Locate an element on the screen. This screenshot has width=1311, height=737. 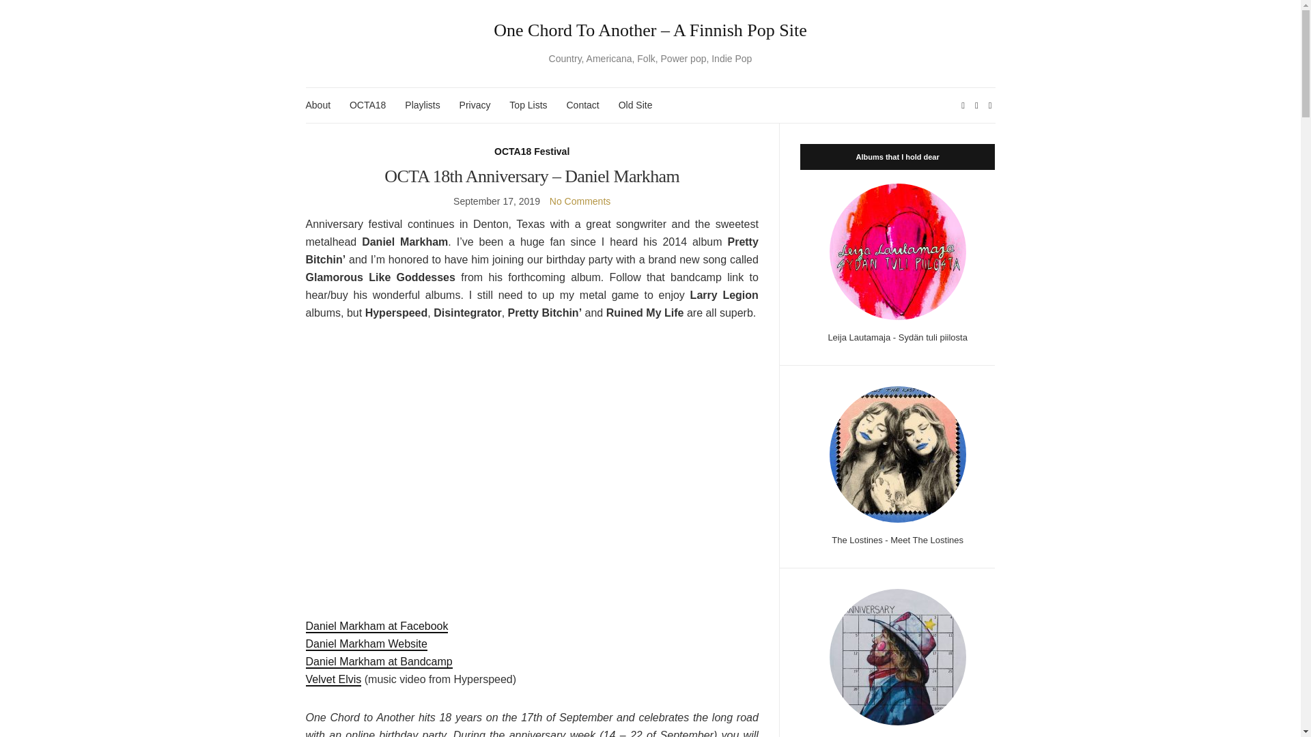
Daniel Markham at Bandcamp is located at coordinates (378, 662).